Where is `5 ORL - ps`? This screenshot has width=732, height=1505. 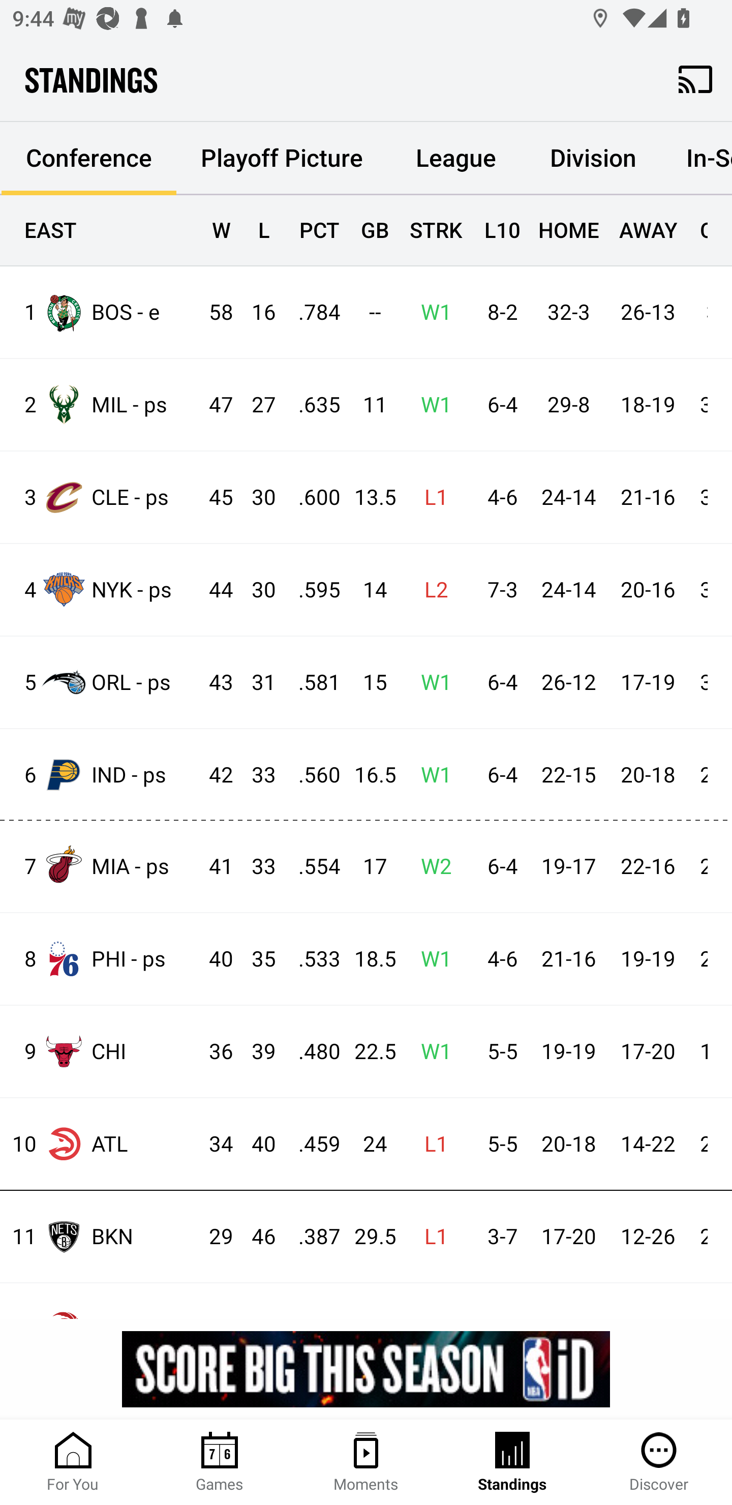 5 ORL - ps is located at coordinates (100, 682).